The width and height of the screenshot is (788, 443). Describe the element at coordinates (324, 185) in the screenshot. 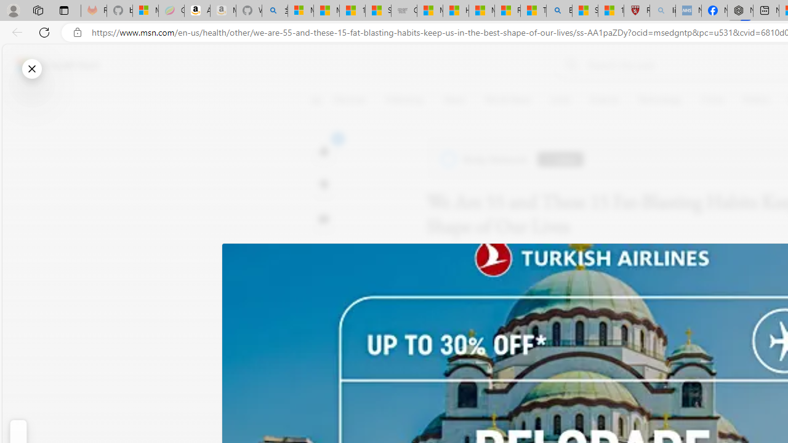

I see `6` at that location.